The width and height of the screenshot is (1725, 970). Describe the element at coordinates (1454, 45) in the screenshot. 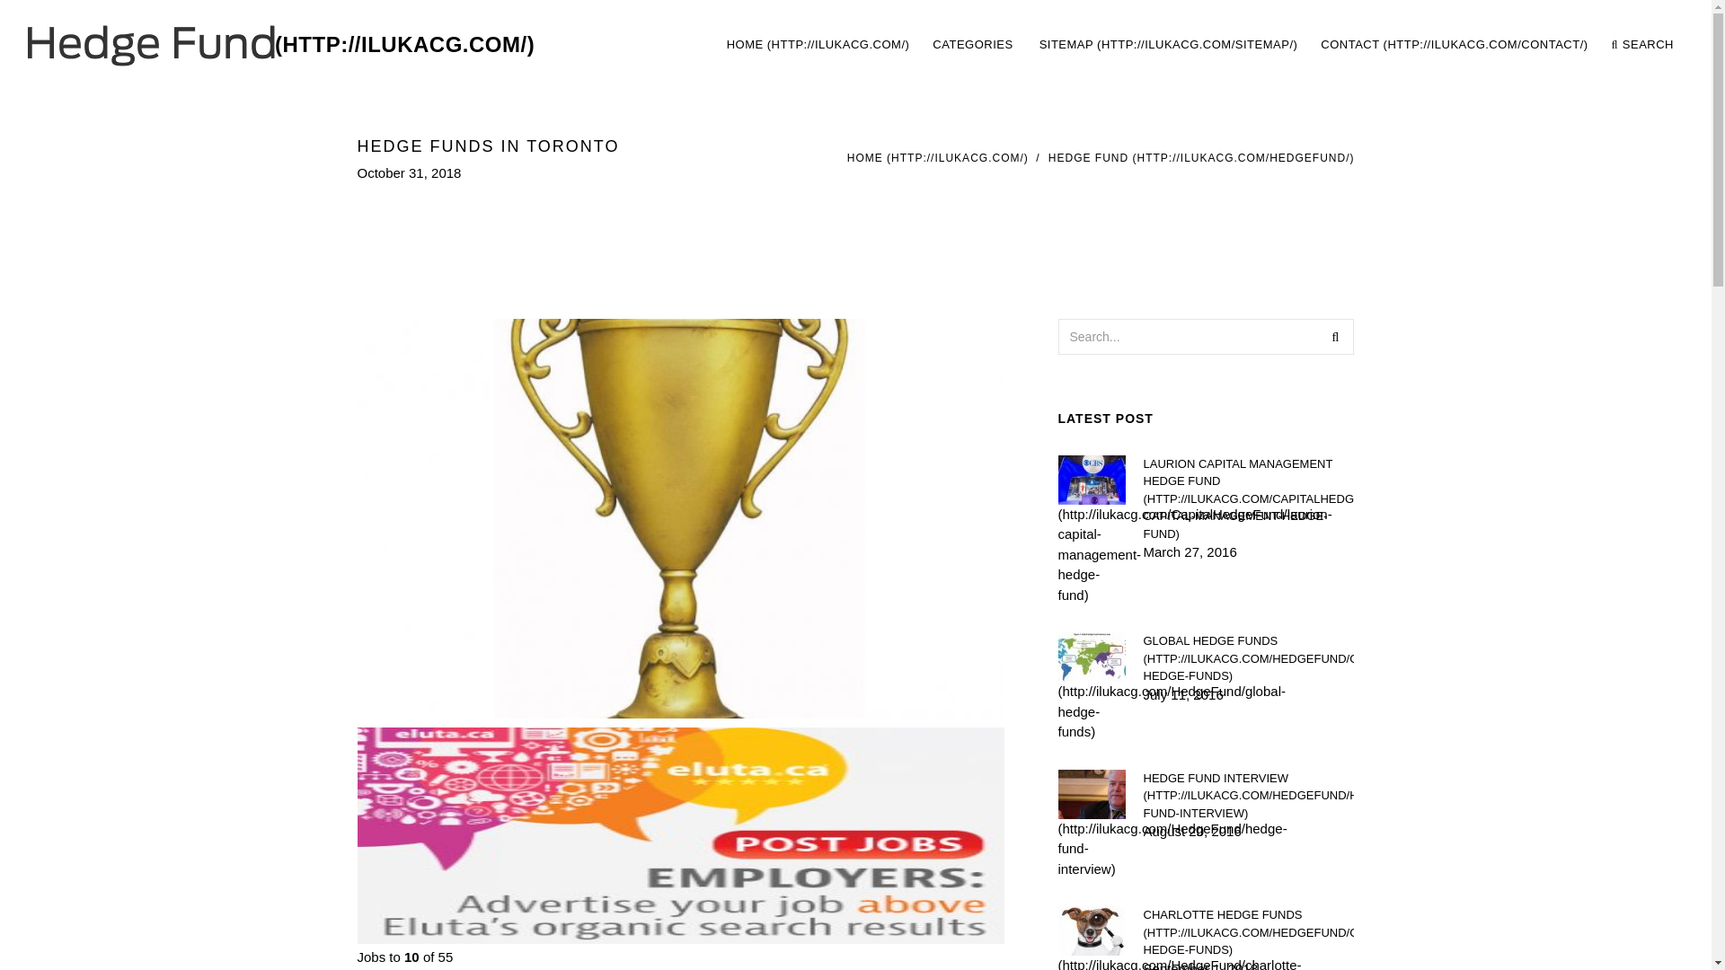

I see `HOME` at that location.